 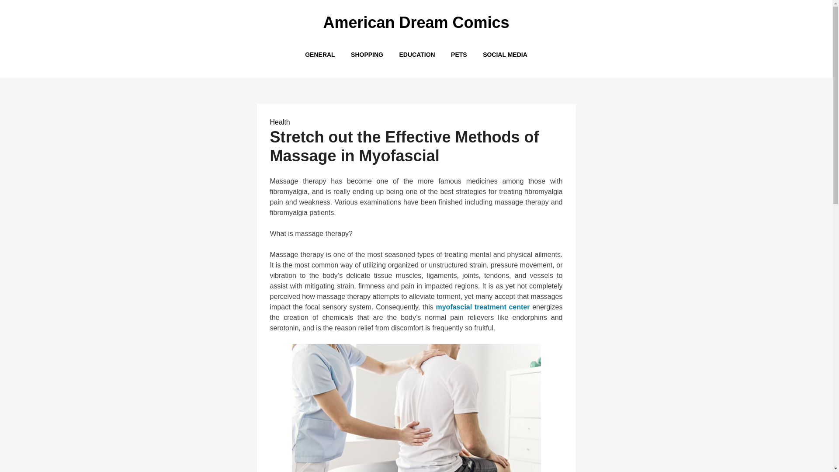 What do you see at coordinates (459, 54) in the screenshot?
I see `PETS` at bounding box center [459, 54].